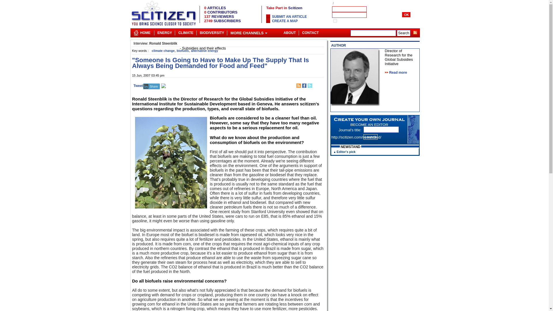  I want to click on Tweet, so click(138, 86).